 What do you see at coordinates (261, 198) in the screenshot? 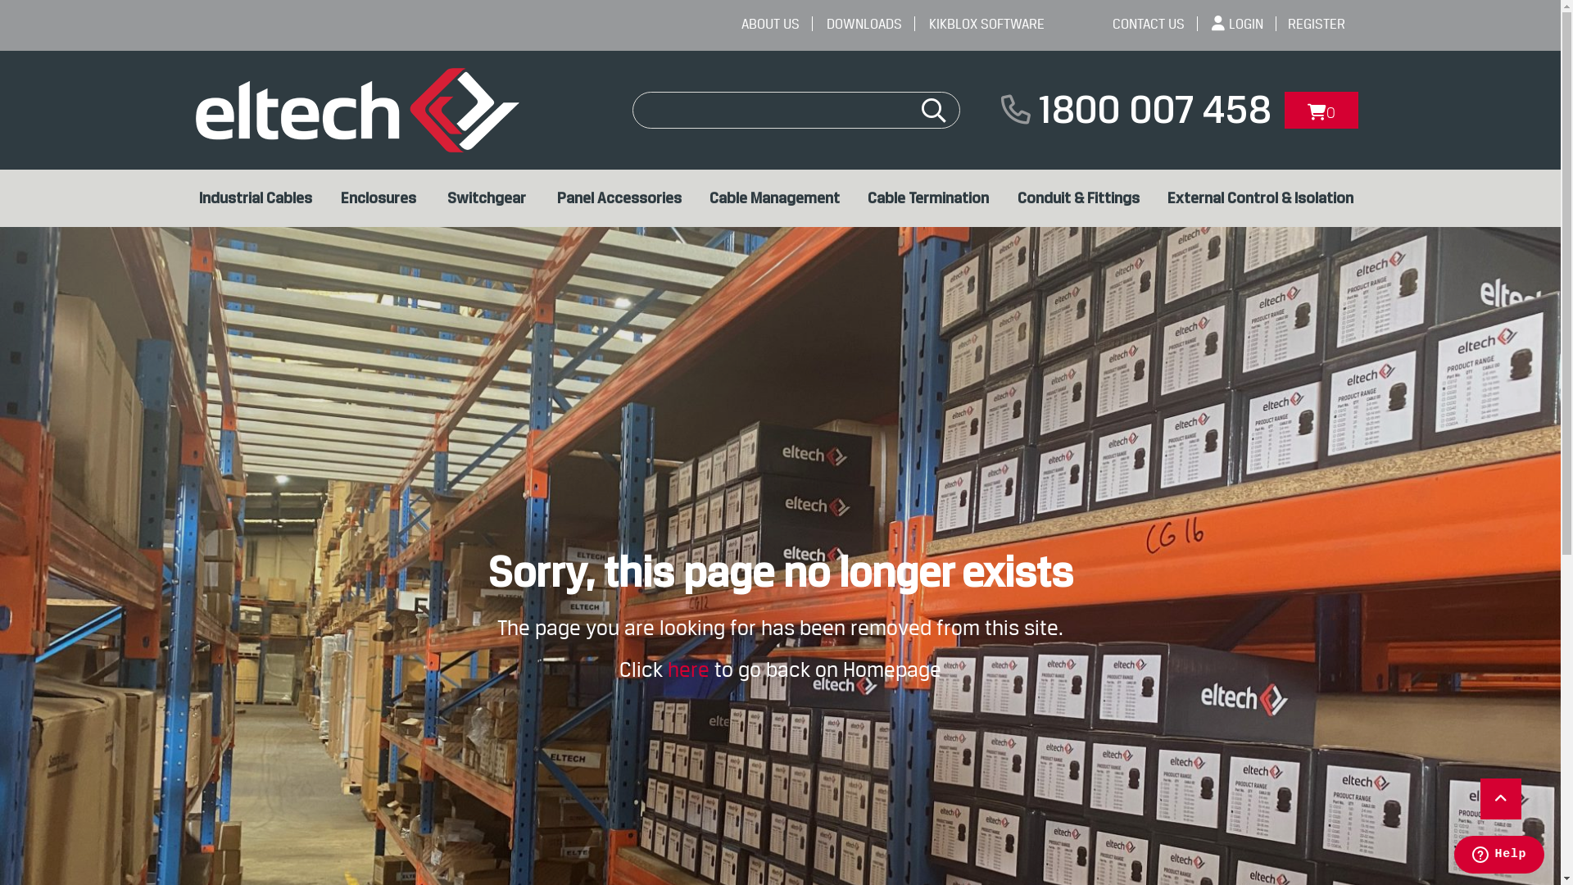
I see `Industrial Cables` at bounding box center [261, 198].